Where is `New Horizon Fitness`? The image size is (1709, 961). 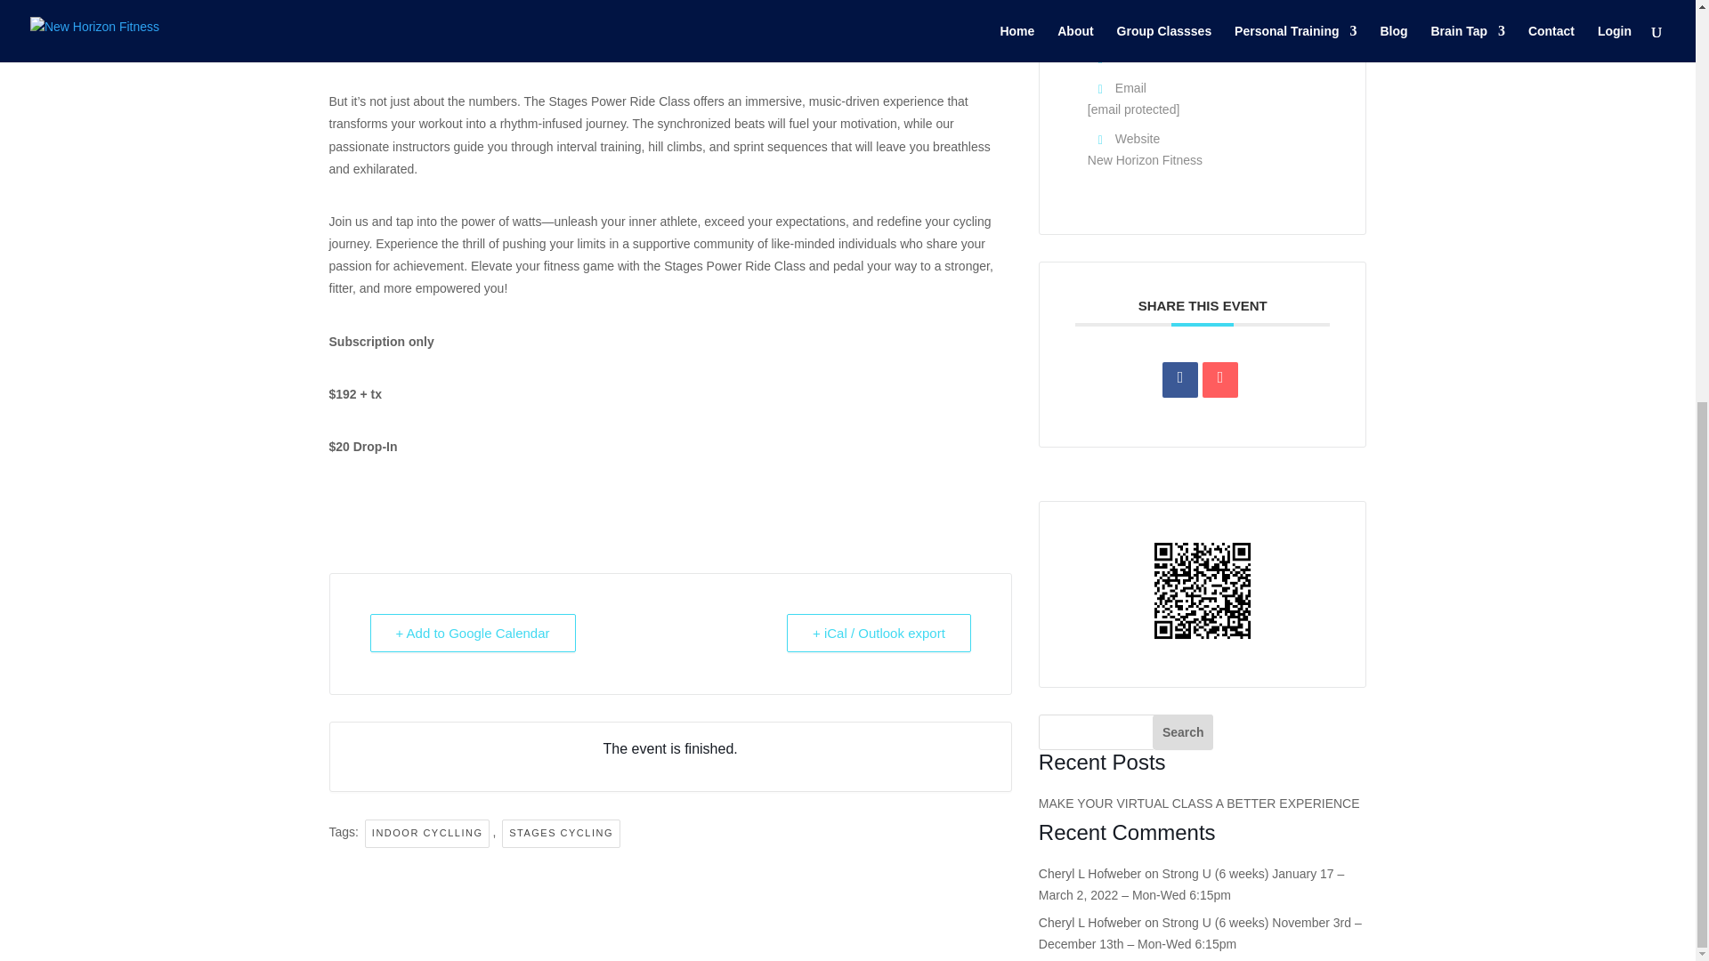 New Horizon Fitness is located at coordinates (1145, 159).